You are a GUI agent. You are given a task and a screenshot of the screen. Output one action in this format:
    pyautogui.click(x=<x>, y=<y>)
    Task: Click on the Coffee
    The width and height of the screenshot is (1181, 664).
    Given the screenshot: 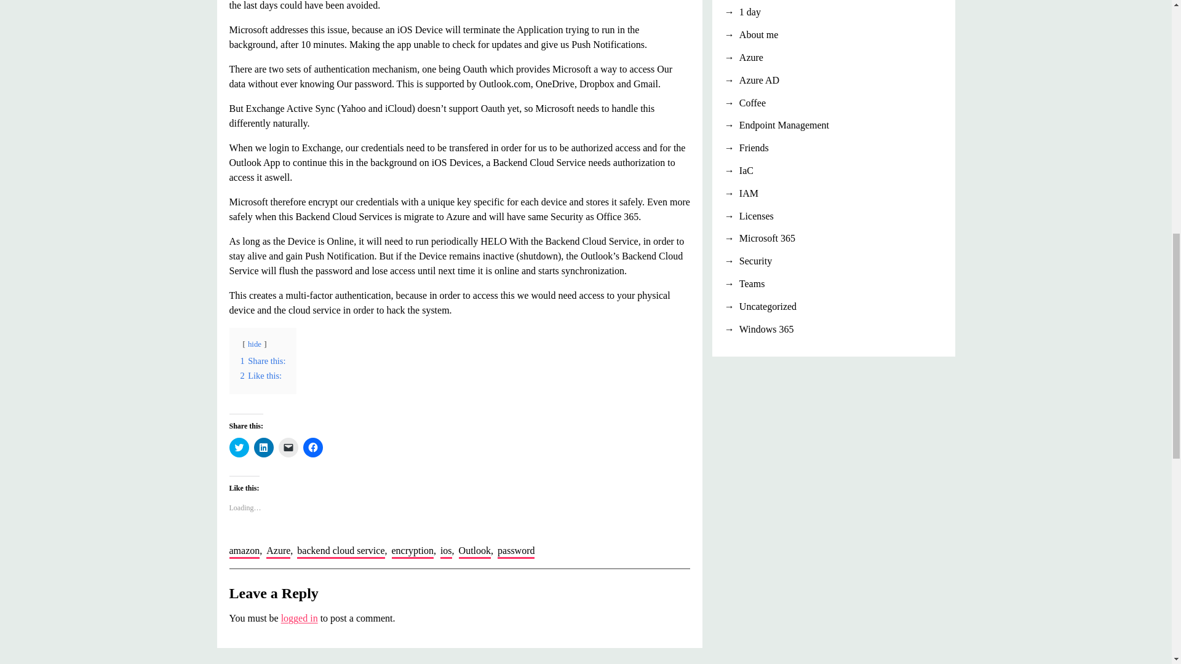 What is the action you would take?
    pyautogui.click(x=833, y=103)
    